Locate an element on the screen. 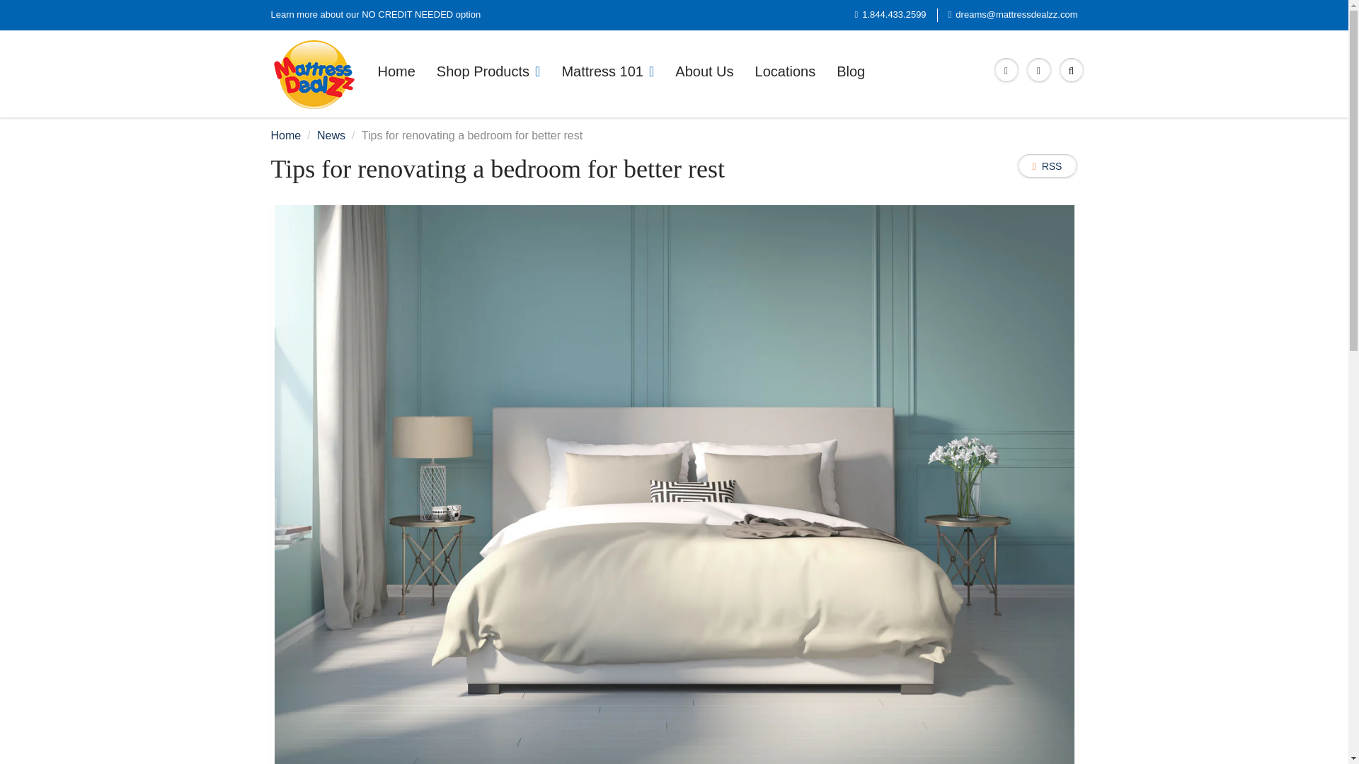 This screenshot has width=1359, height=764. Mattress 101 is located at coordinates (607, 71).